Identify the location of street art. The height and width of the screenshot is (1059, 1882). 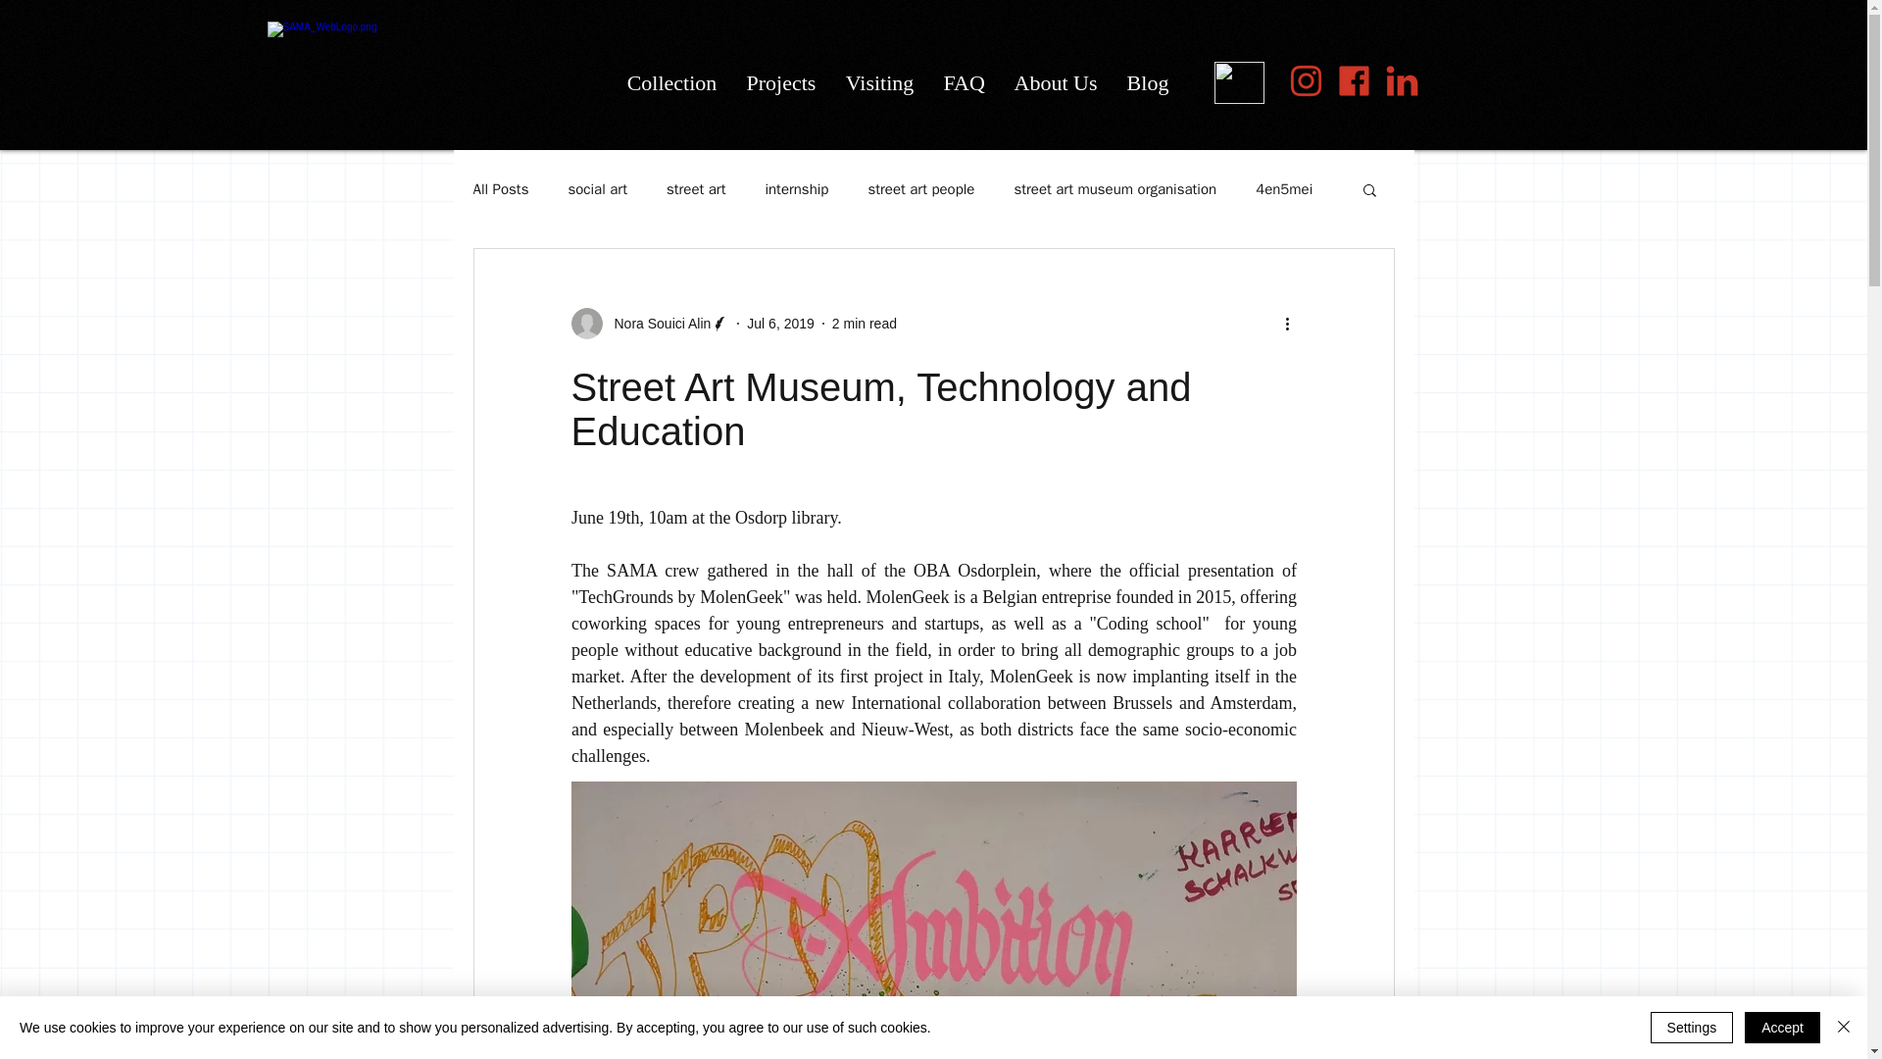
(696, 189).